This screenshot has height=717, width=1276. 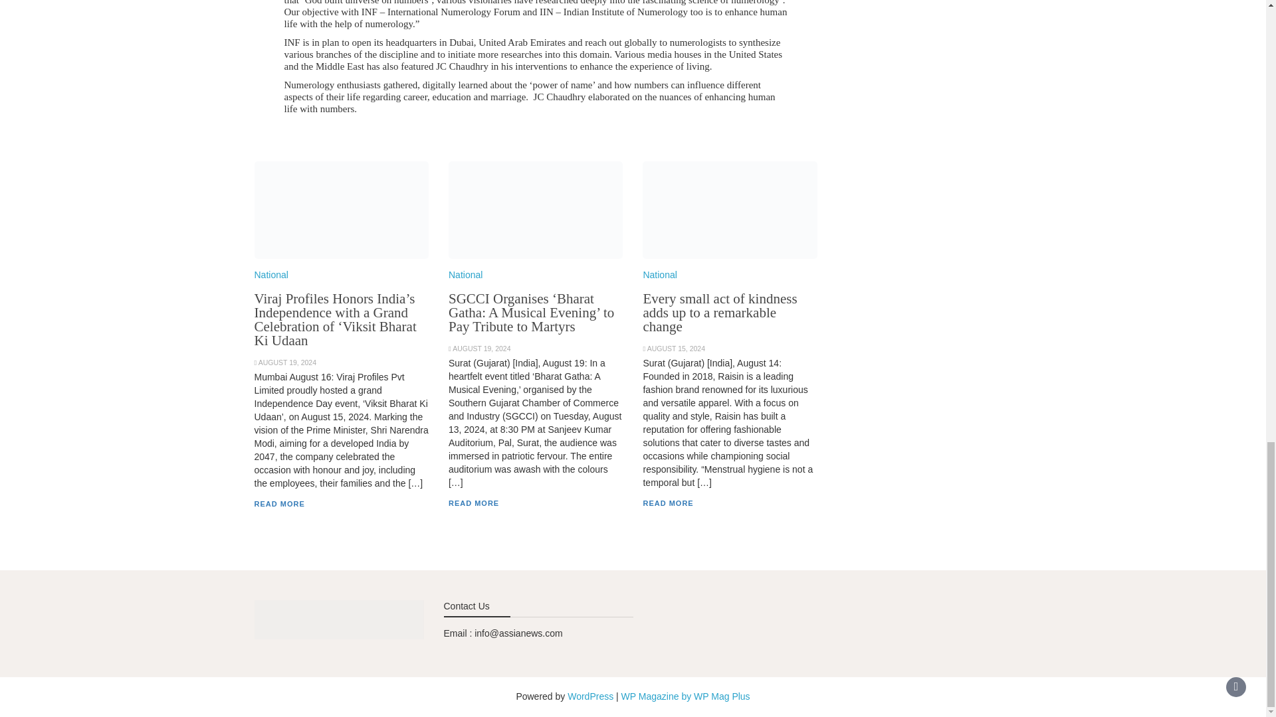 What do you see at coordinates (686, 696) in the screenshot?
I see `WP Magazine by WP Mag Plus` at bounding box center [686, 696].